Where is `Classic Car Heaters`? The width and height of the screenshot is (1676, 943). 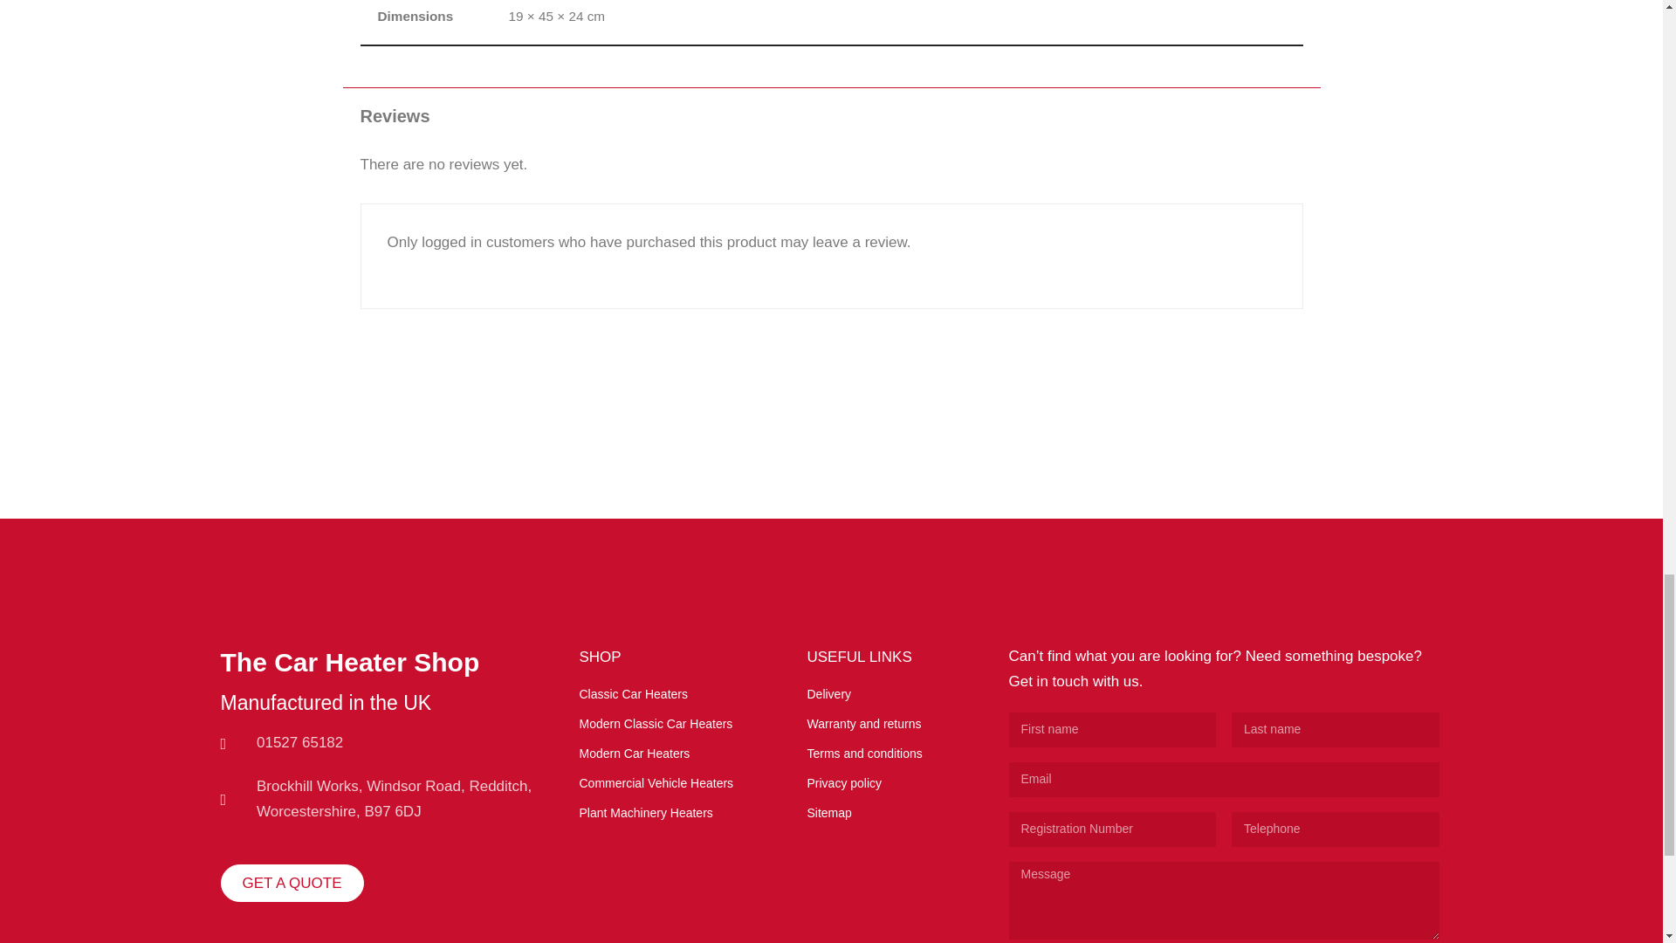 Classic Car Heaters is located at coordinates (667, 694).